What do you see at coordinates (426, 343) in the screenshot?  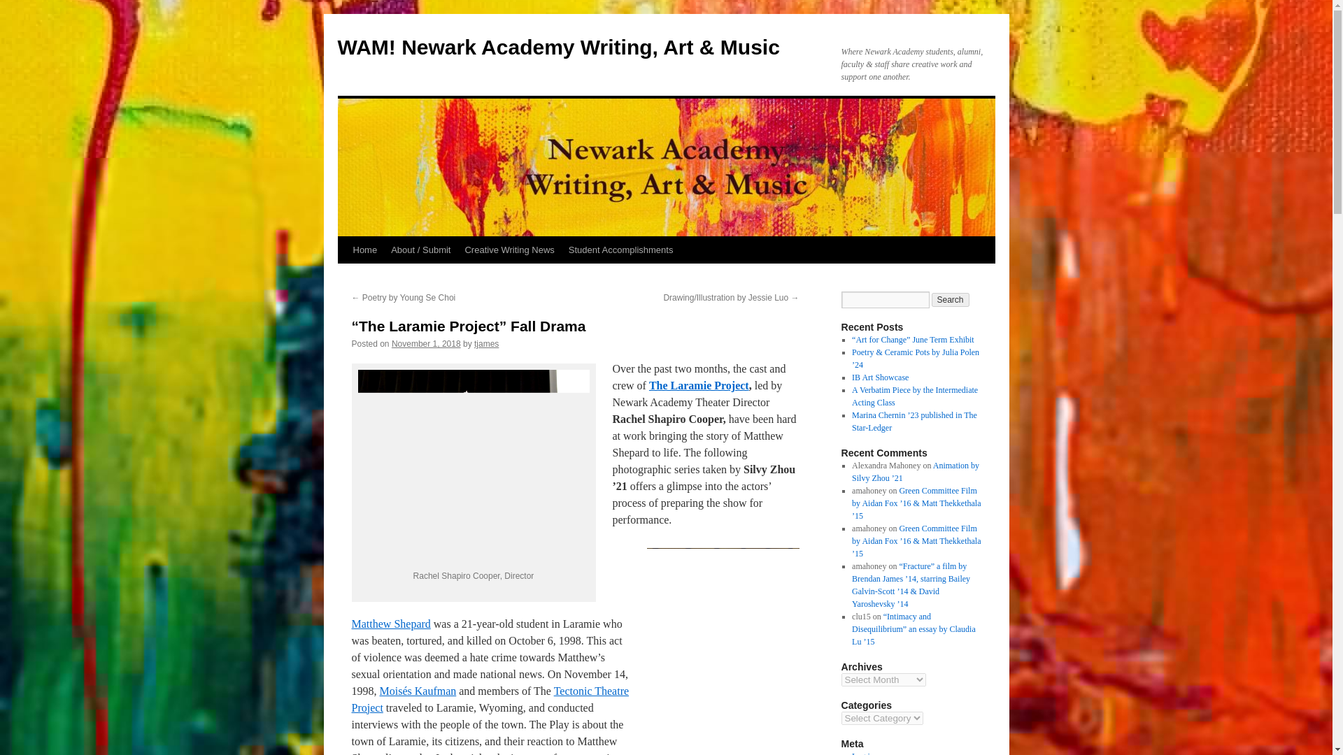 I see `November 1, 2018` at bounding box center [426, 343].